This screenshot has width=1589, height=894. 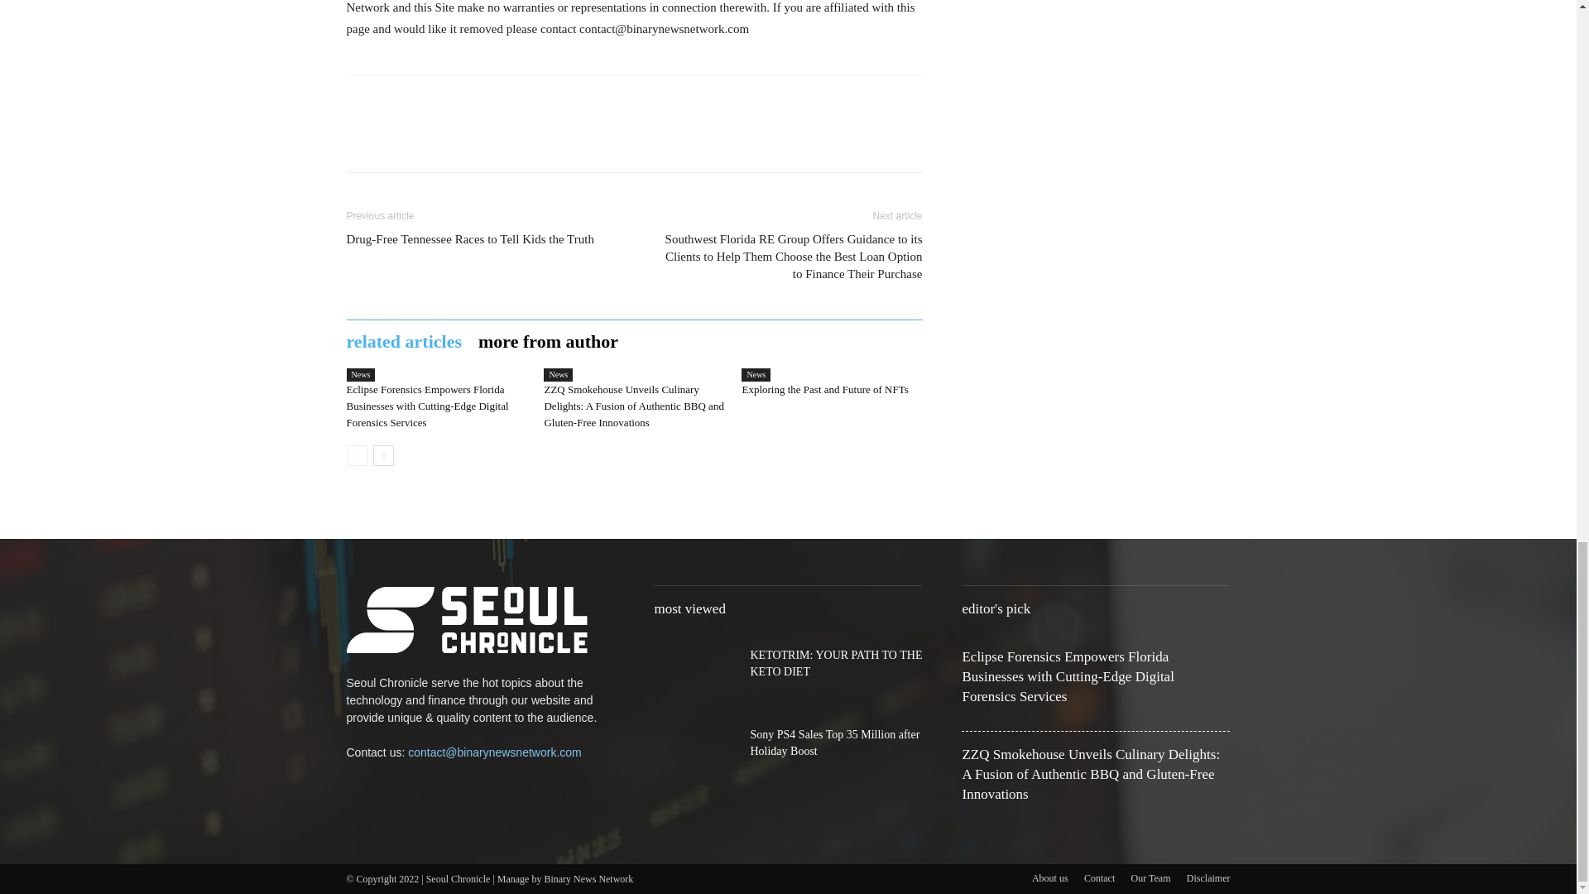 I want to click on bottomFacebookLike, so click(x=470, y=101).